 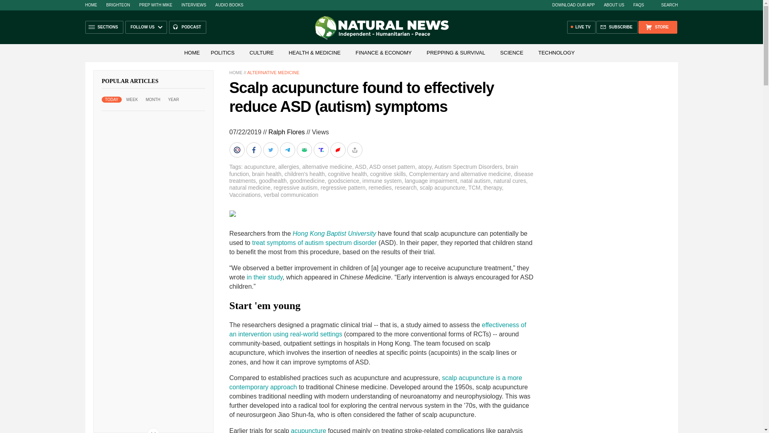 What do you see at coordinates (238, 150) in the screenshot?
I see `Share on Brighteon.Social` at bounding box center [238, 150].